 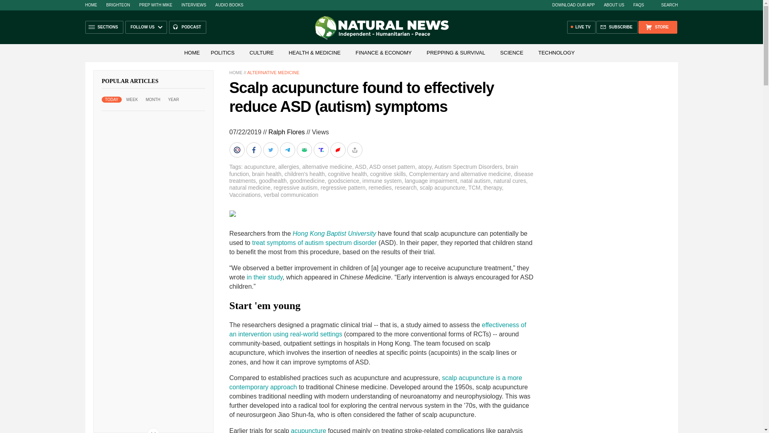 What do you see at coordinates (238, 150) in the screenshot?
I see `Share on Brighteon.Social` at bounding box center [238, 150].